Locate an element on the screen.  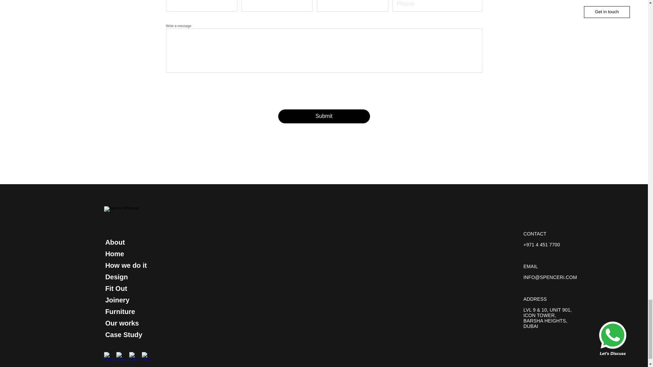
About is located at coordinates (115, 242).